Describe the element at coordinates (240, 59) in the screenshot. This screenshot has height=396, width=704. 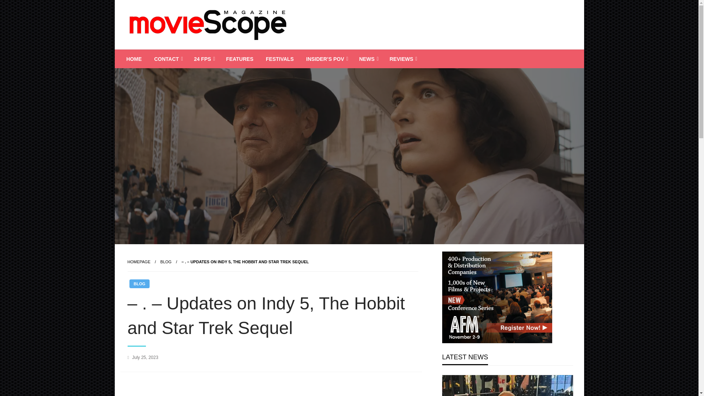
I see `FEATURES` at that location.